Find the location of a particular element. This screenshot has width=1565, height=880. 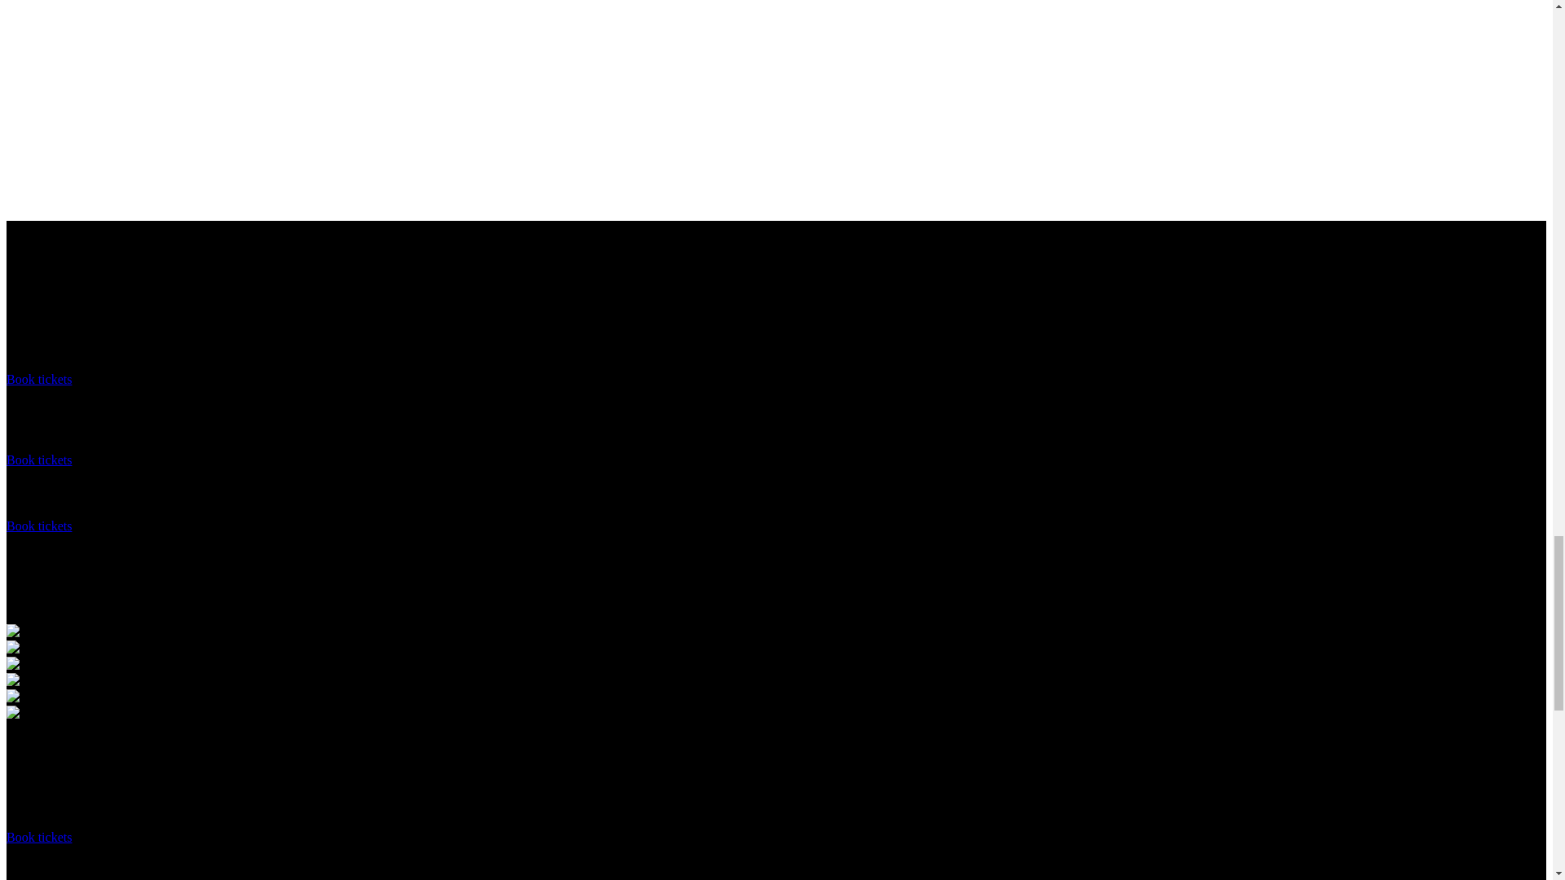

Book tickets is located at coordinates (39, 526).